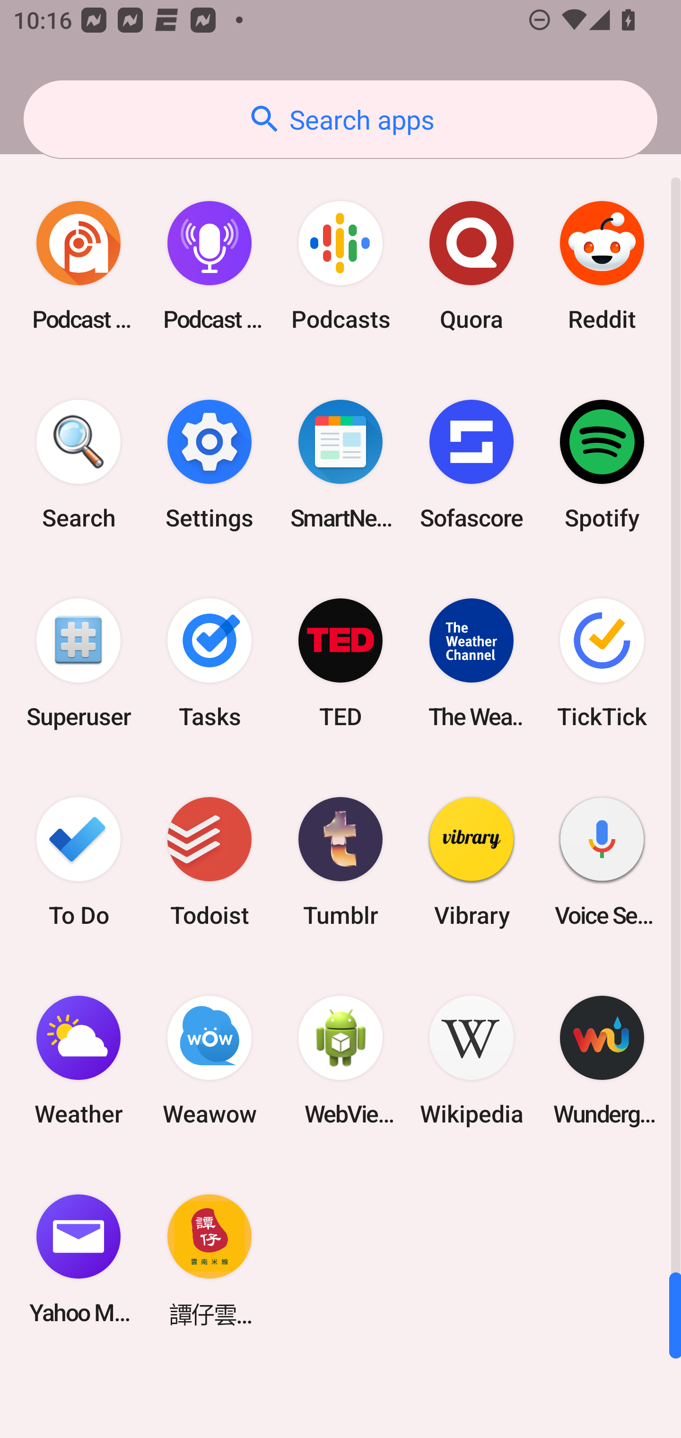  Describe the element at coordinates (471, 266) in the screenshot. I see `Quora` at that location.